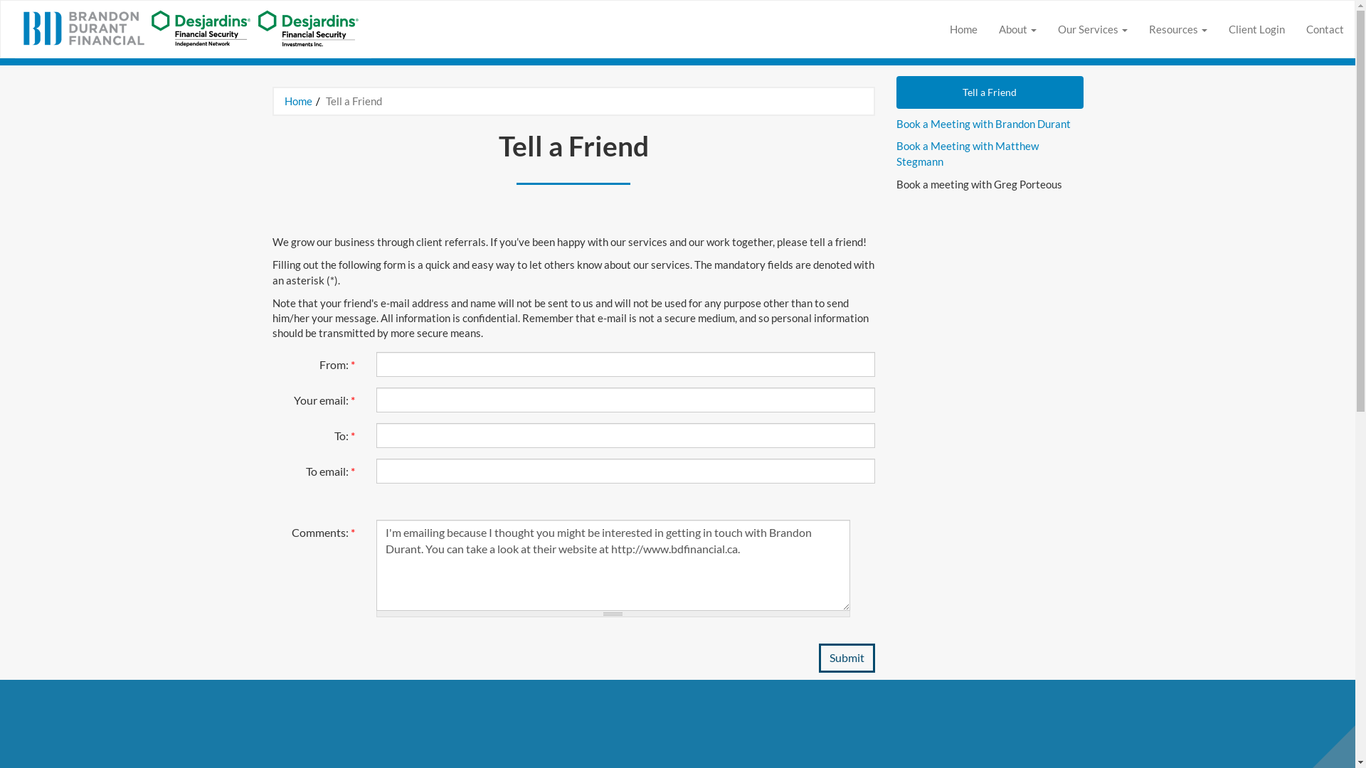 The image size is (1366, 768). What do you see at coordinates (48, 7) in the screenshot?
I see `Skip to main content` at bounding box center [48, 7].